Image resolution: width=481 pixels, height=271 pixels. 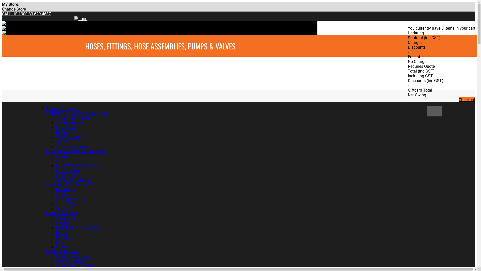 What do you see at coordinates (63, 237) in the screenshot?
I see `Metallic` at bounding box center [63, 237].